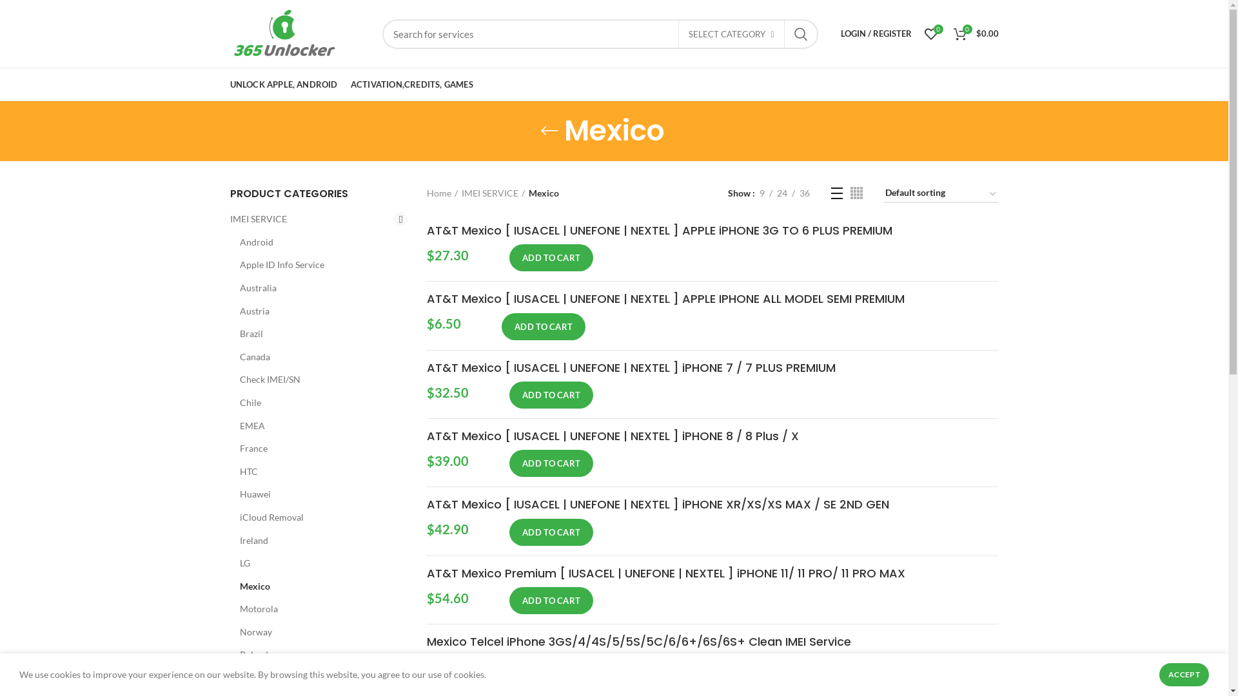 The height and width of the screenshot is (696, 1238). I want to click on EMEA, so click(316, 426).